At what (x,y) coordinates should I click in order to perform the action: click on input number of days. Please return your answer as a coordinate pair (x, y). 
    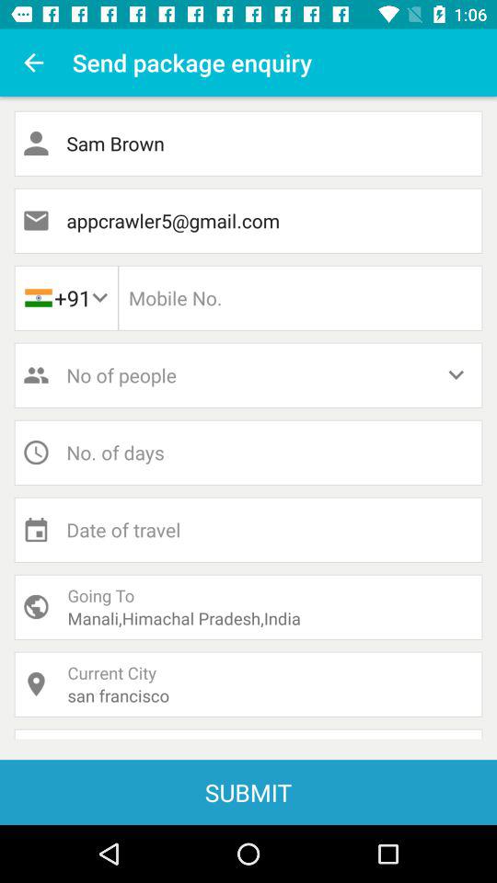
    Looking at the image, I should click on (248, 453).